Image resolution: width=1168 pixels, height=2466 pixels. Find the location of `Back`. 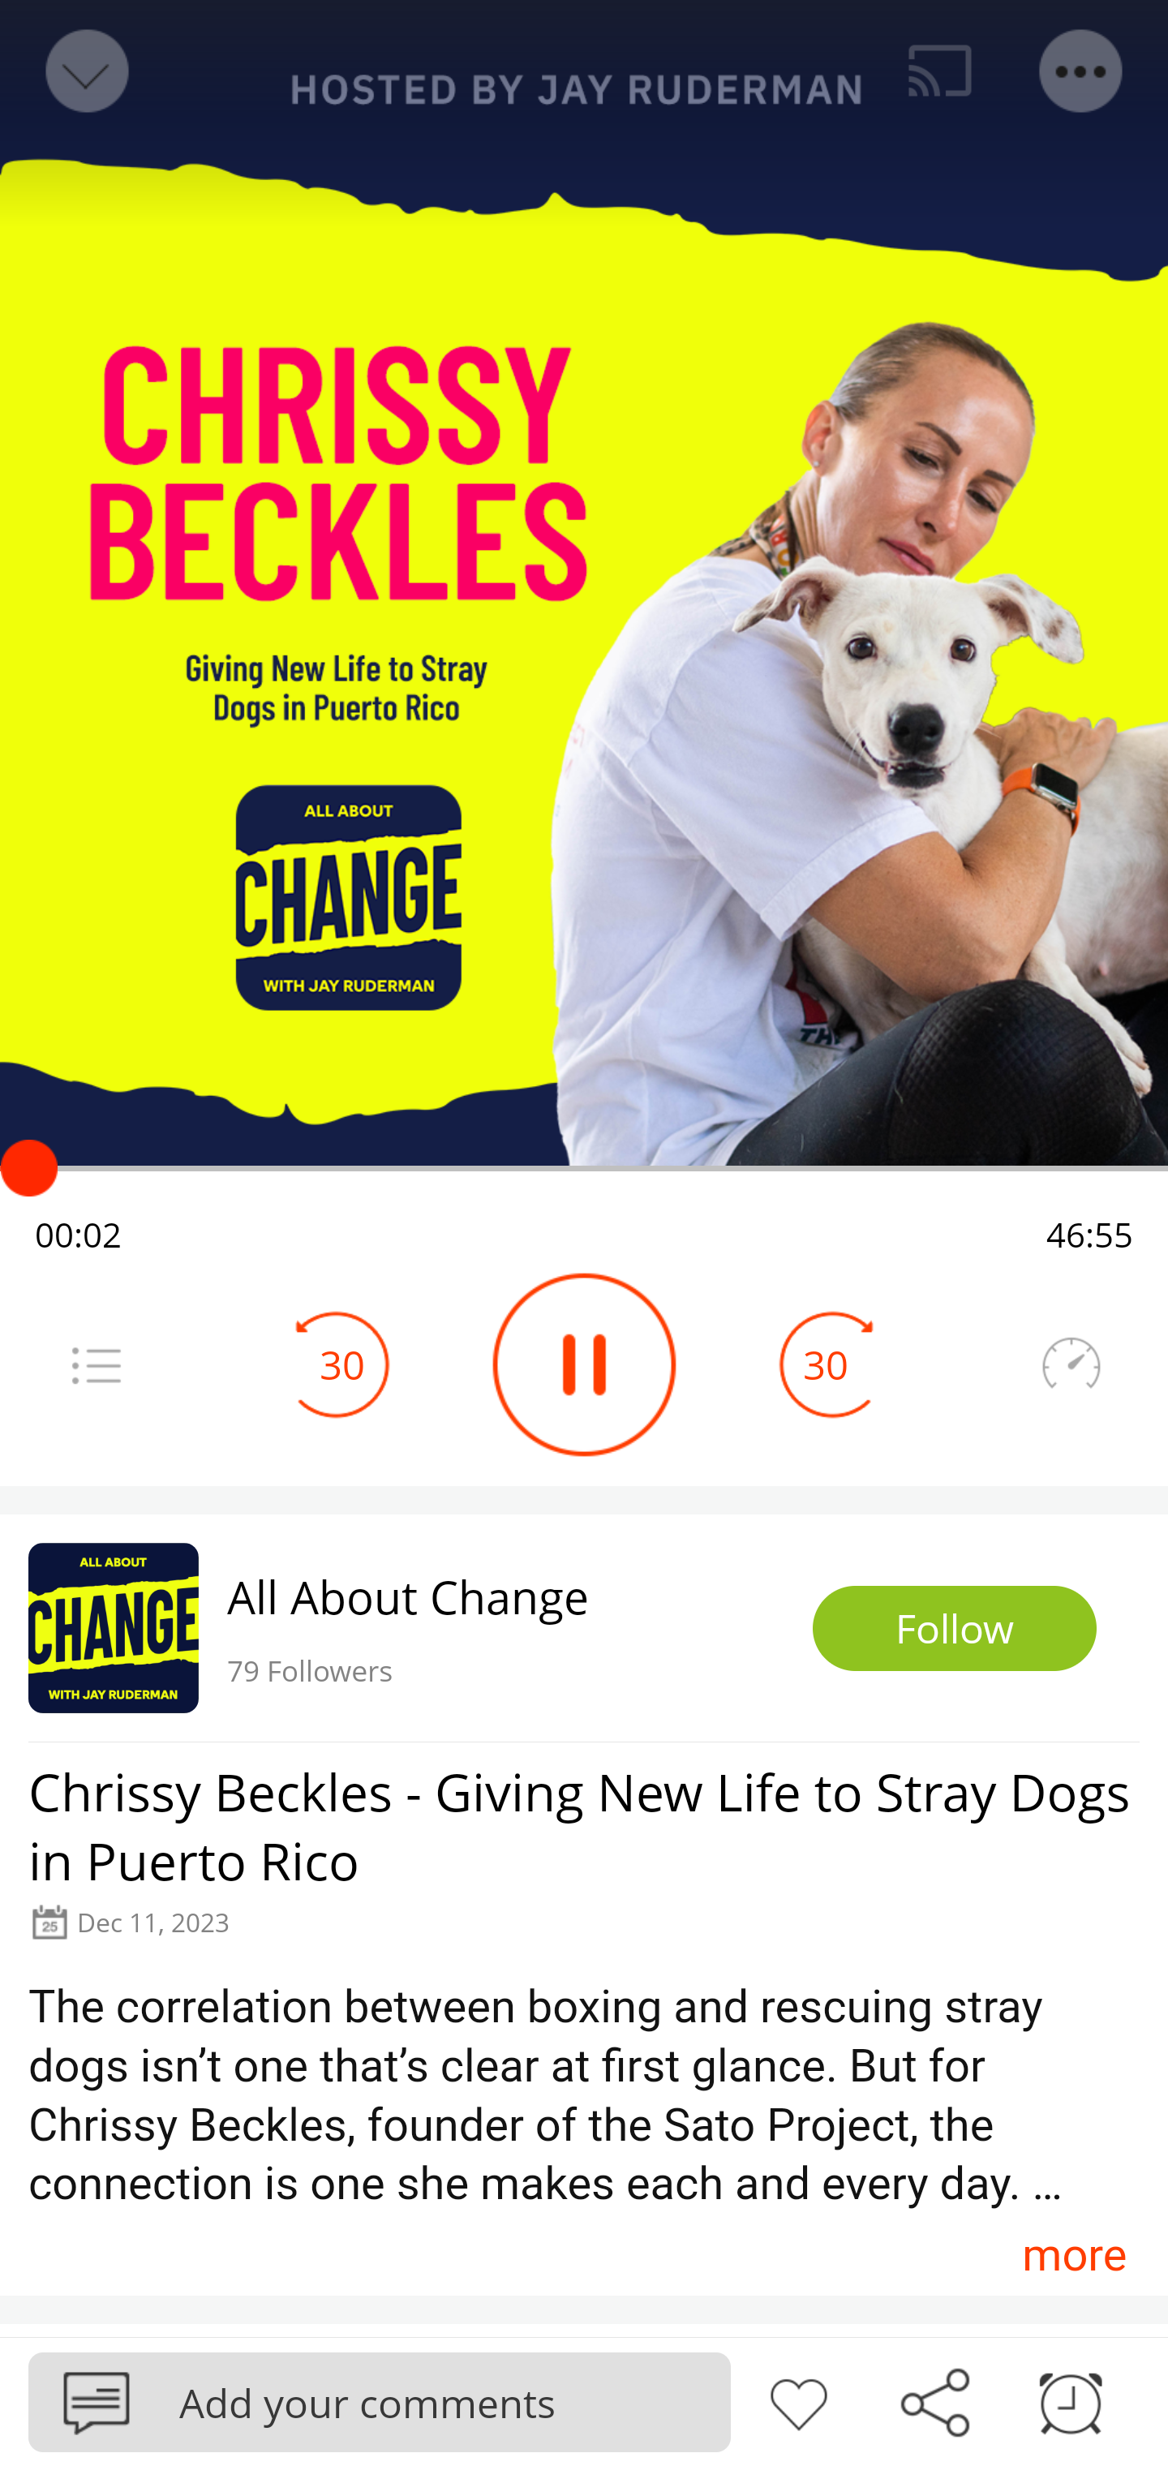

Back is located at coordinates (84, 71).